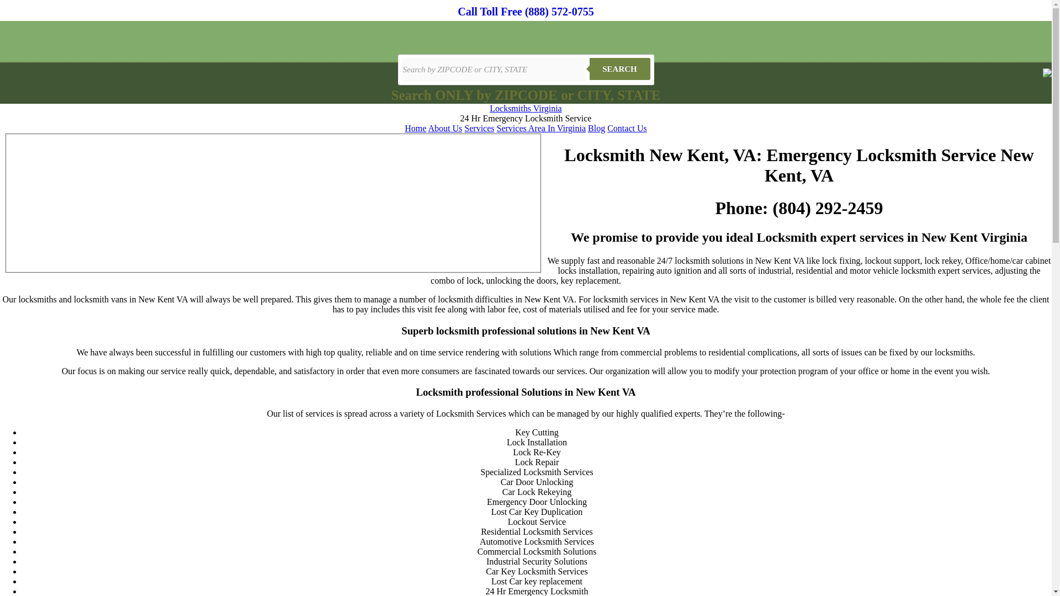 Image resolution: width=1060 pixels, height=596 pixels. Describe the element at coordinates (627, 128) in the screenshot. I see `Contact Us` at that location.